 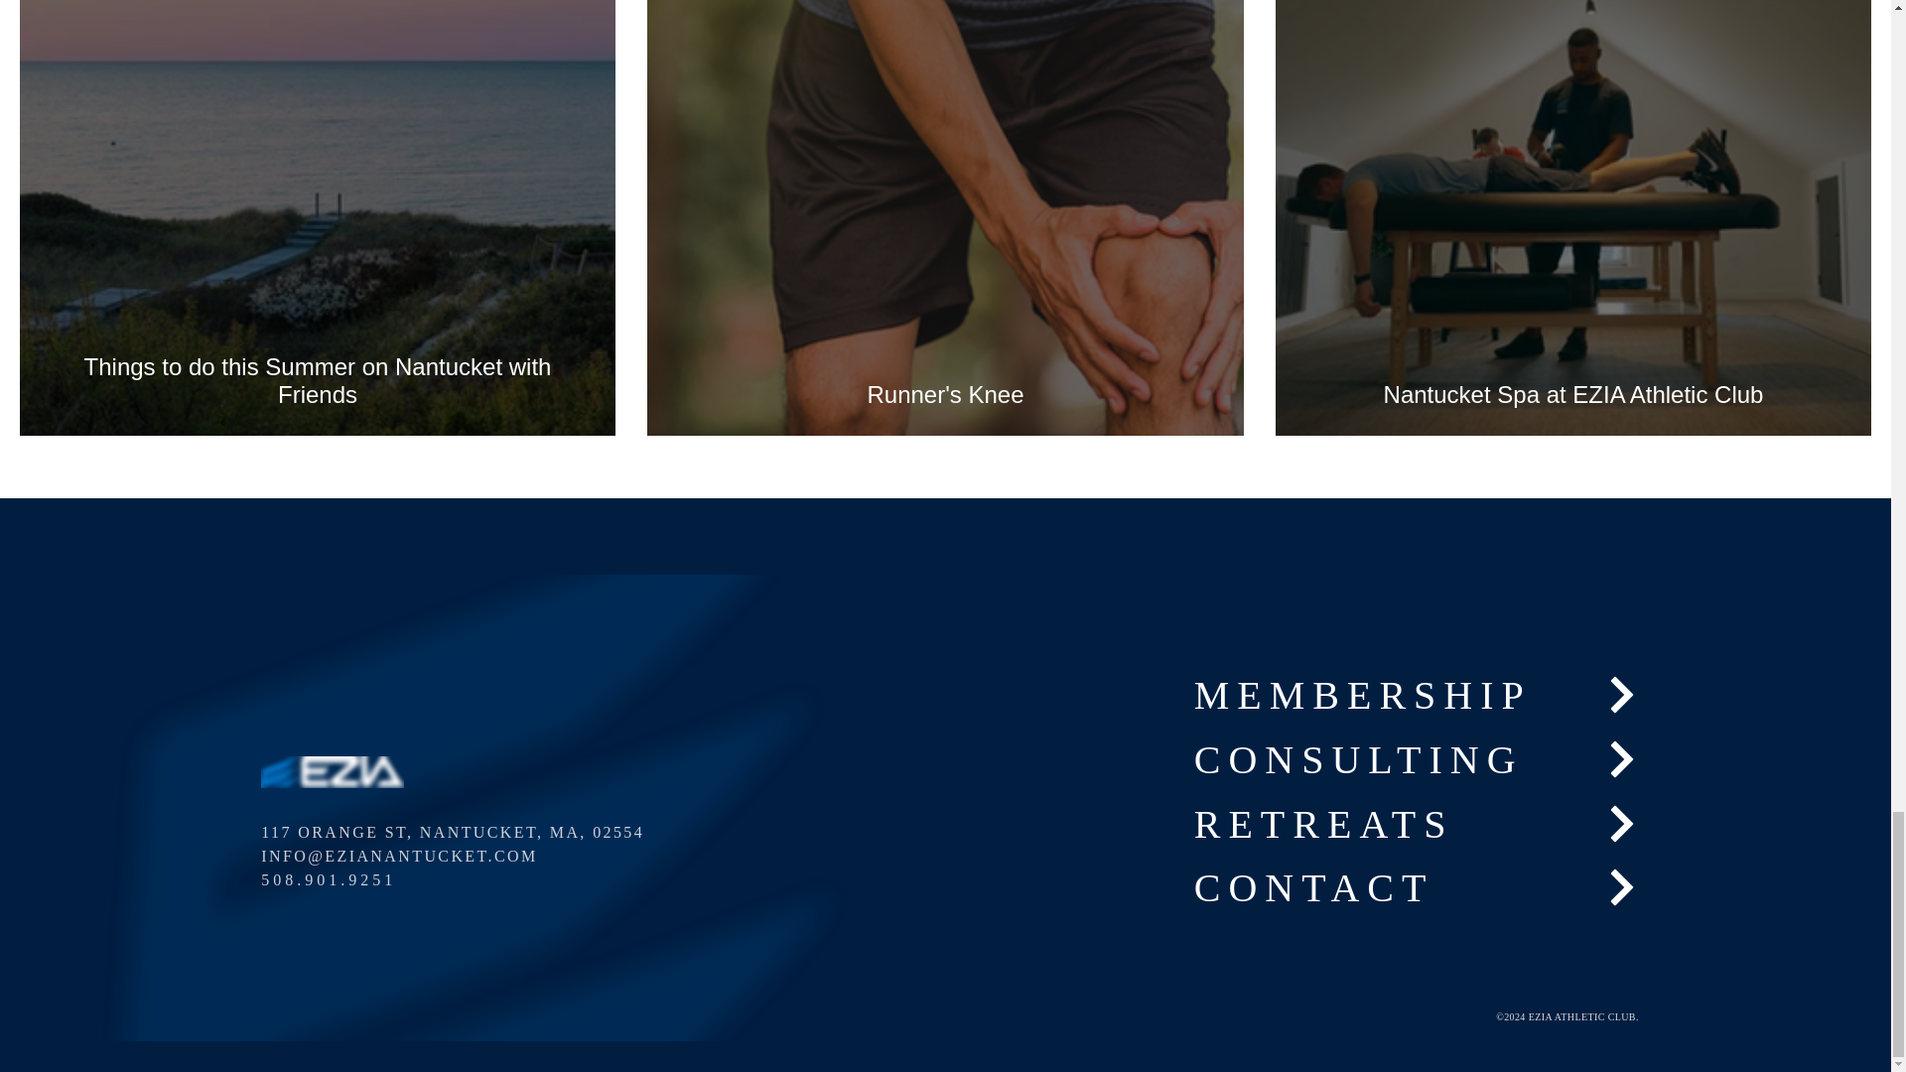 I want to click on 508.901.9251, so click(x=465, y=879).